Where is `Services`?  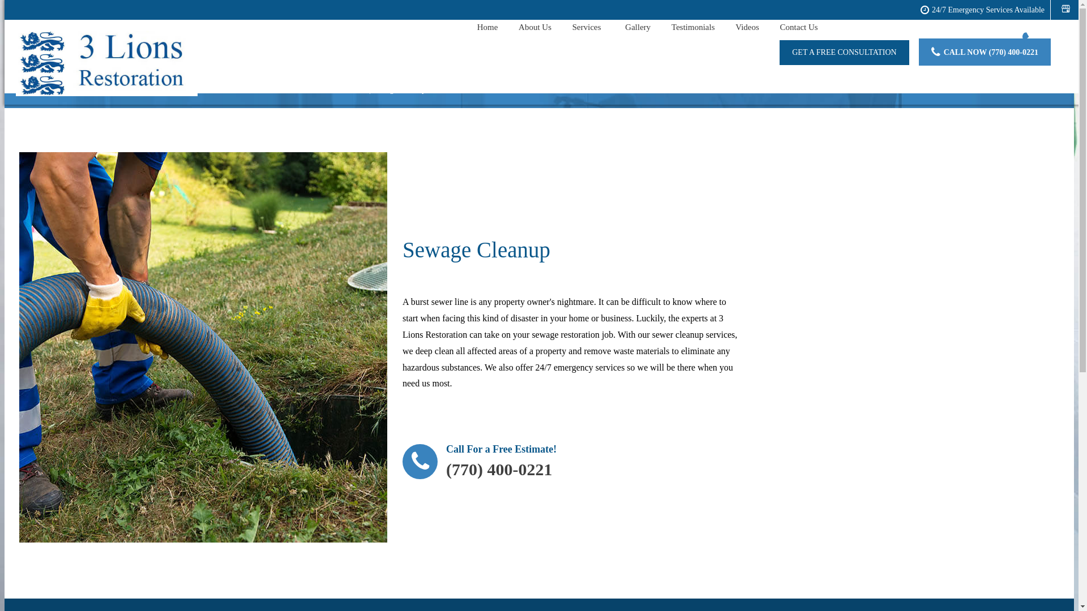 Services is located at coordinates (588, 28).